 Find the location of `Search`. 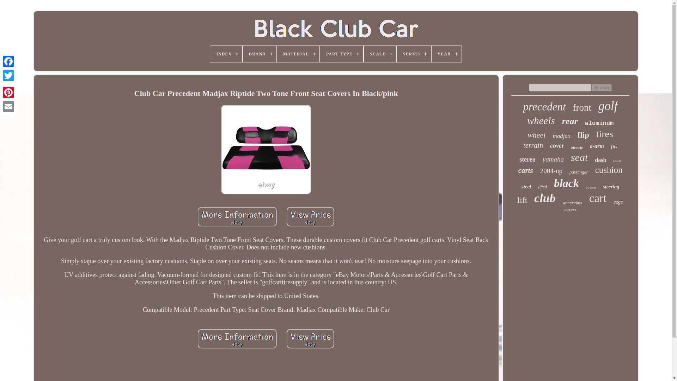

Search is located at coordinates (602, 87).